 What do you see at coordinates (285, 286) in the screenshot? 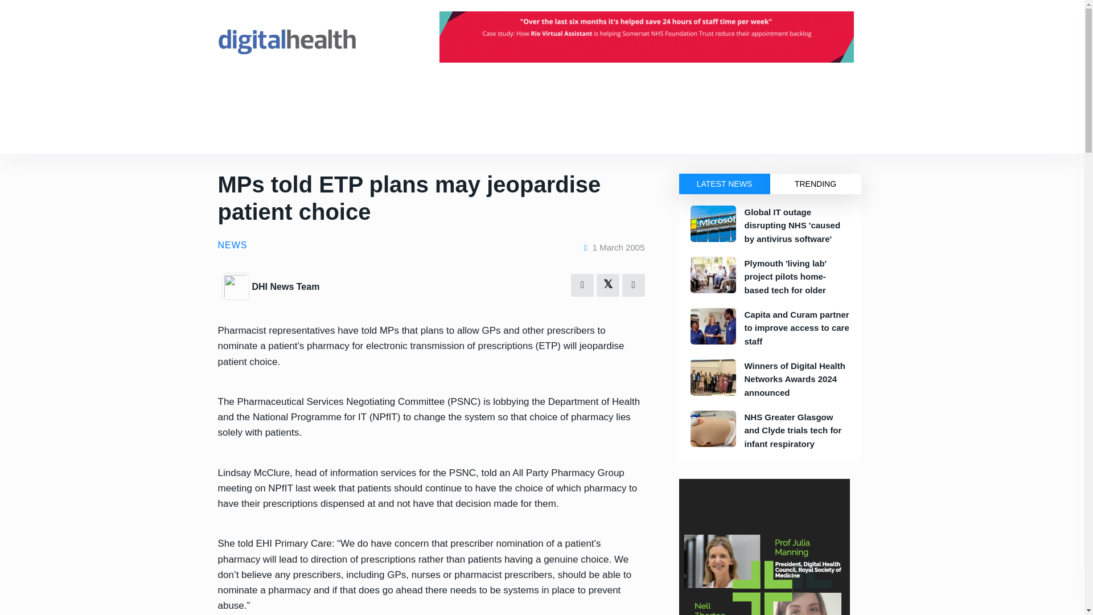
I see `DHI News Team` at bounding box center [285, 286].